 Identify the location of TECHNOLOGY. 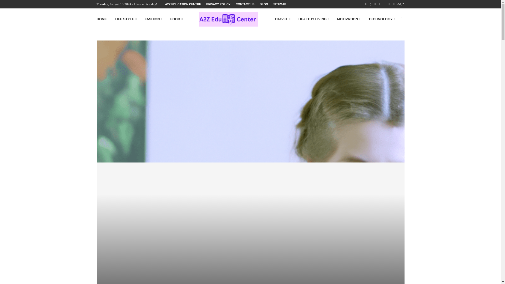
(382, 19).